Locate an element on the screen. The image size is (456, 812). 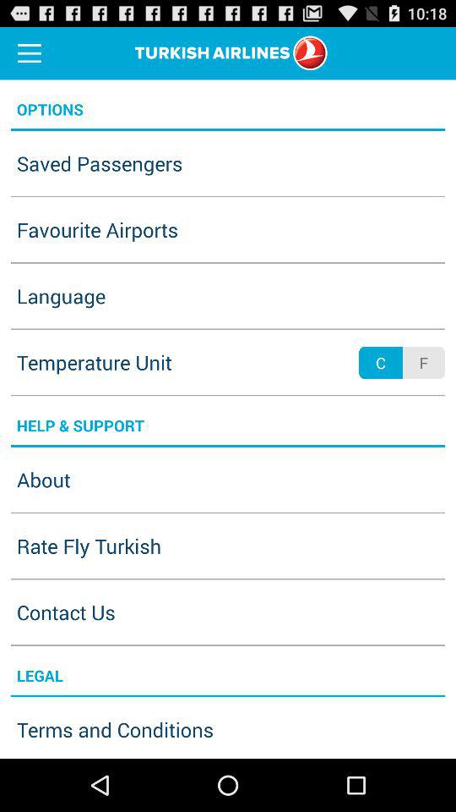
turn off c is located at coordinates (380, 362).